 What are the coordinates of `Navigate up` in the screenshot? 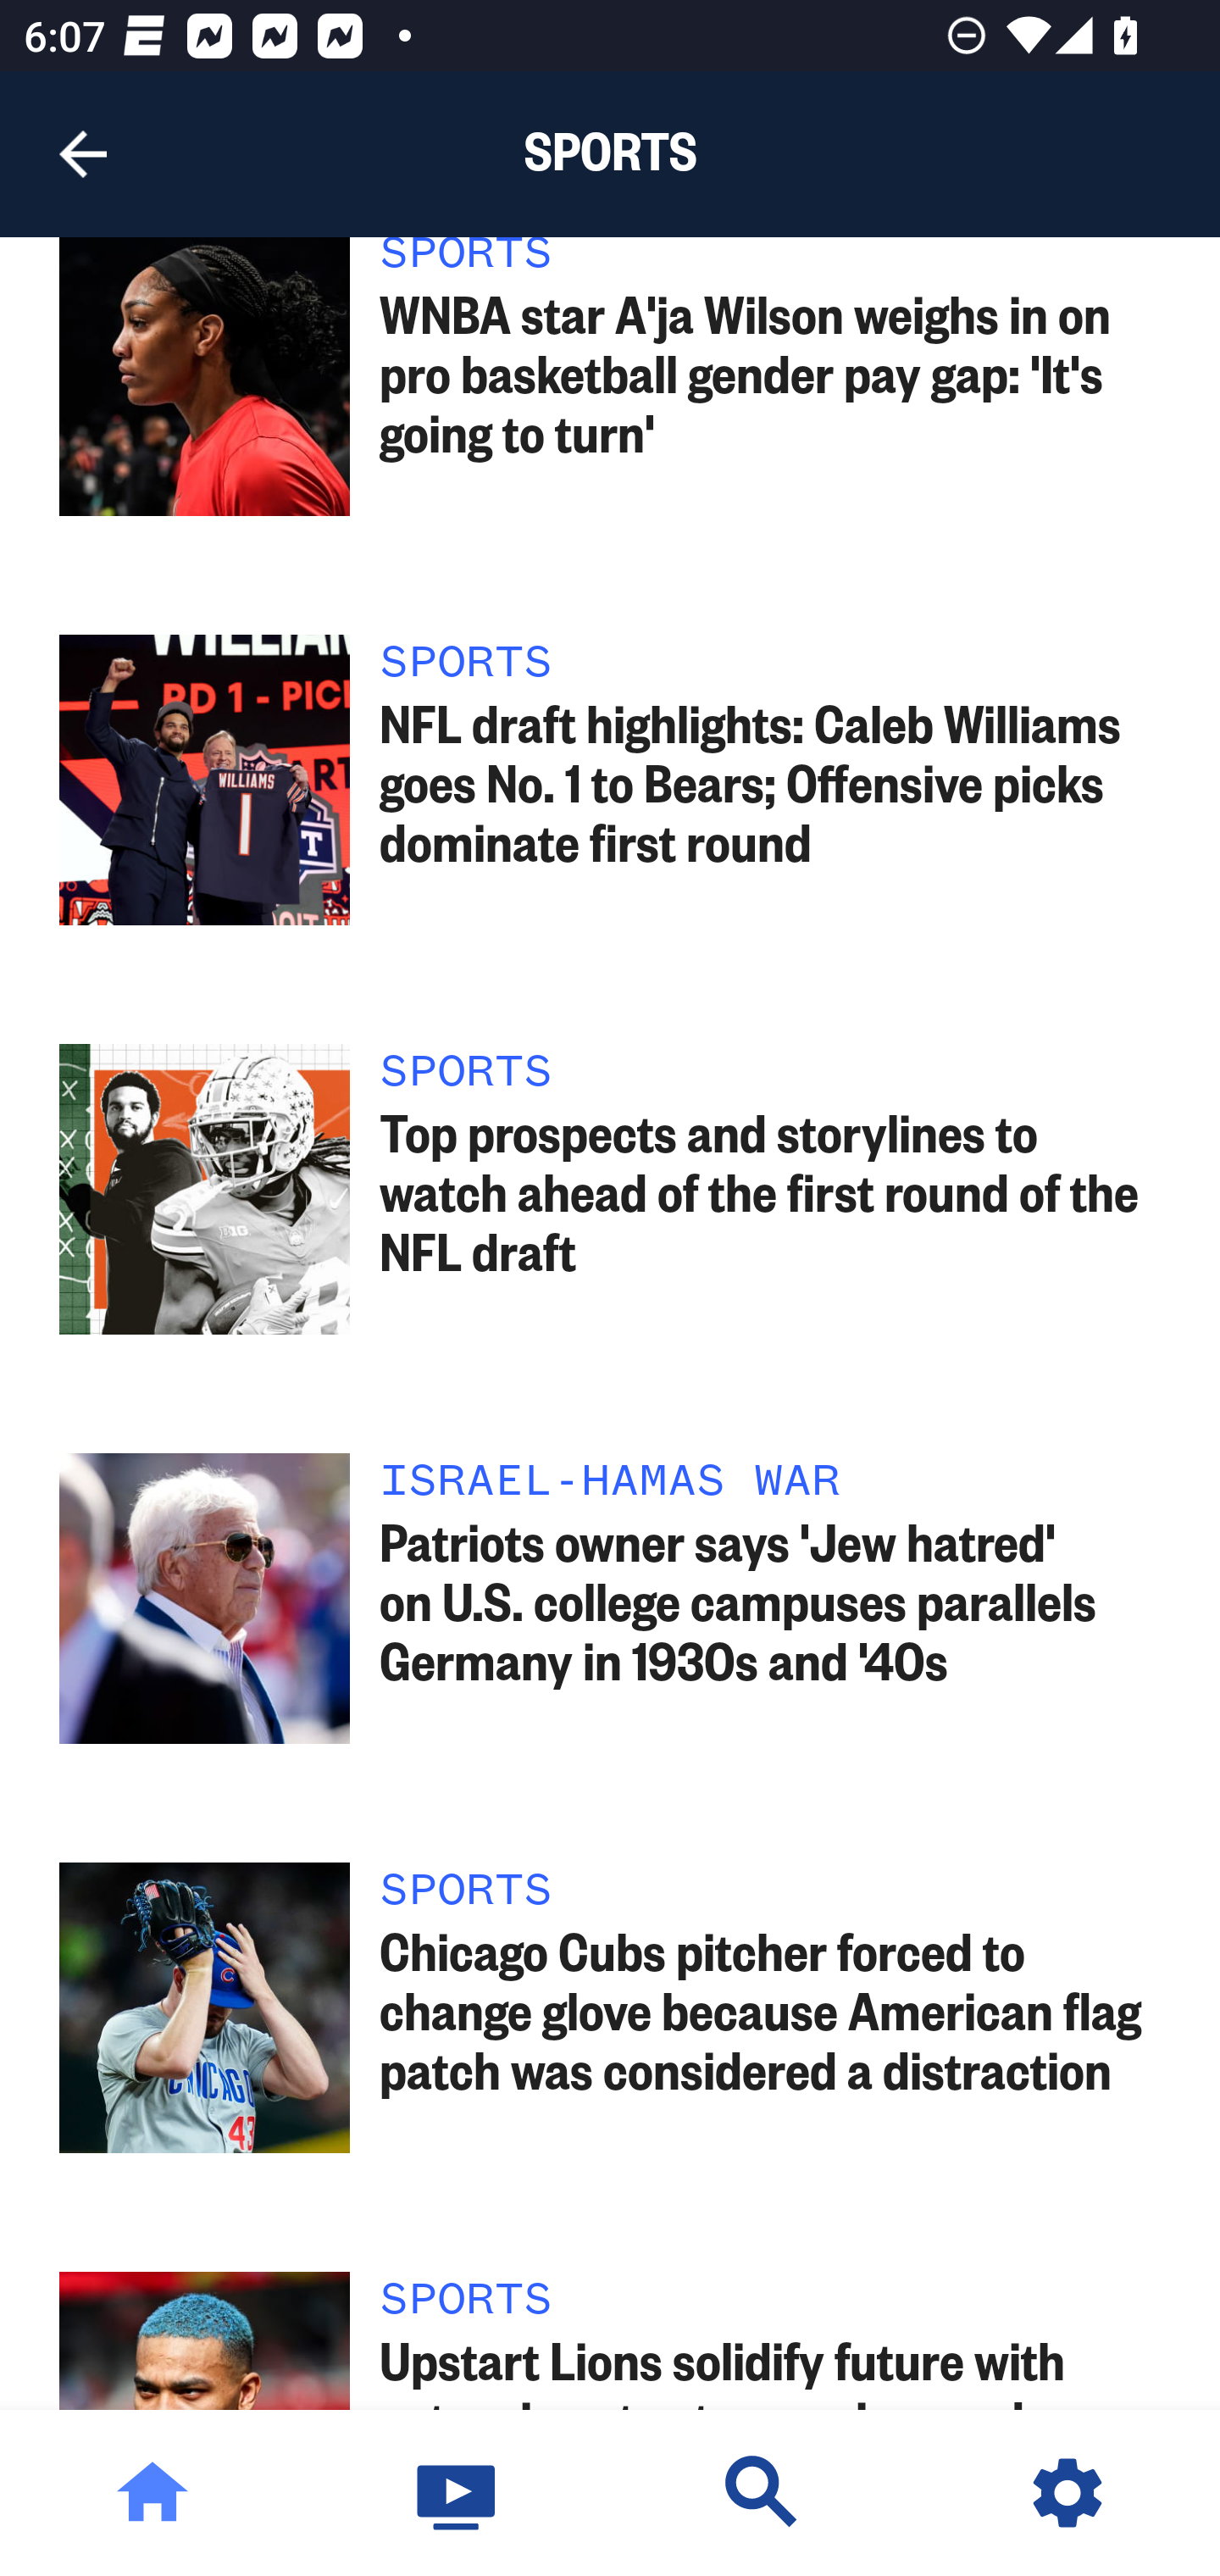 It's located at (83, 154).